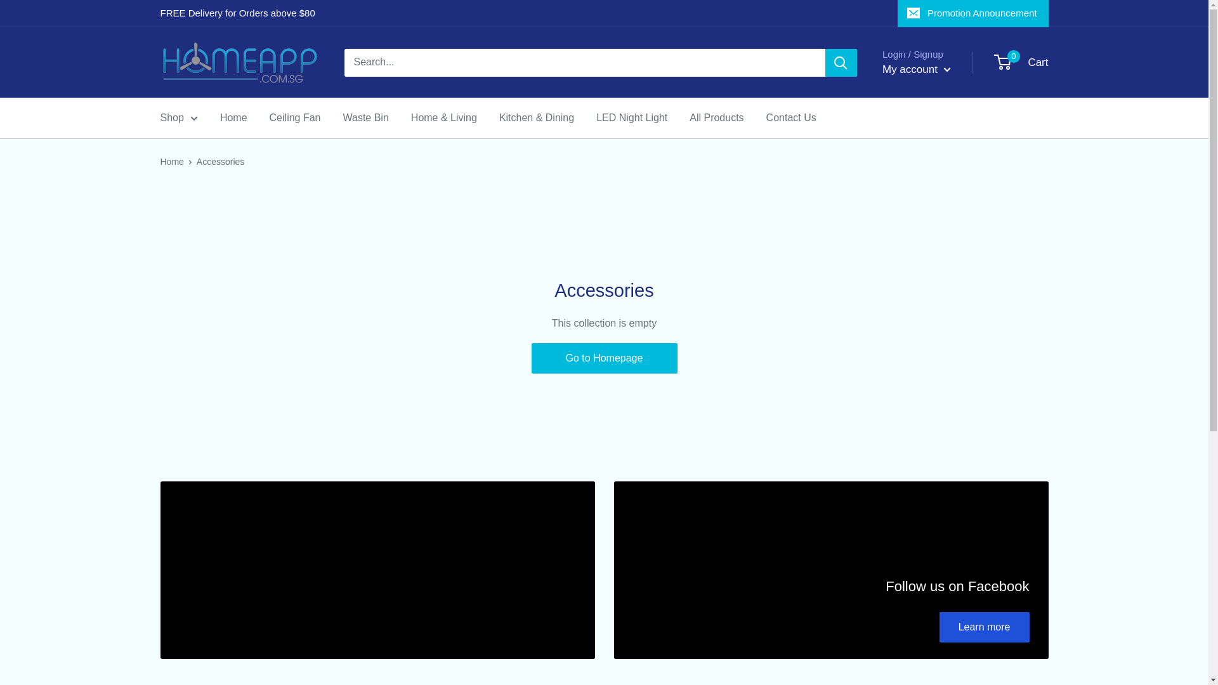 The width and height of the screenshot is (1218, 685). Describe the element at coordinates (916, 70) in the screenshot. I see `Promotion Announcement` at that location.